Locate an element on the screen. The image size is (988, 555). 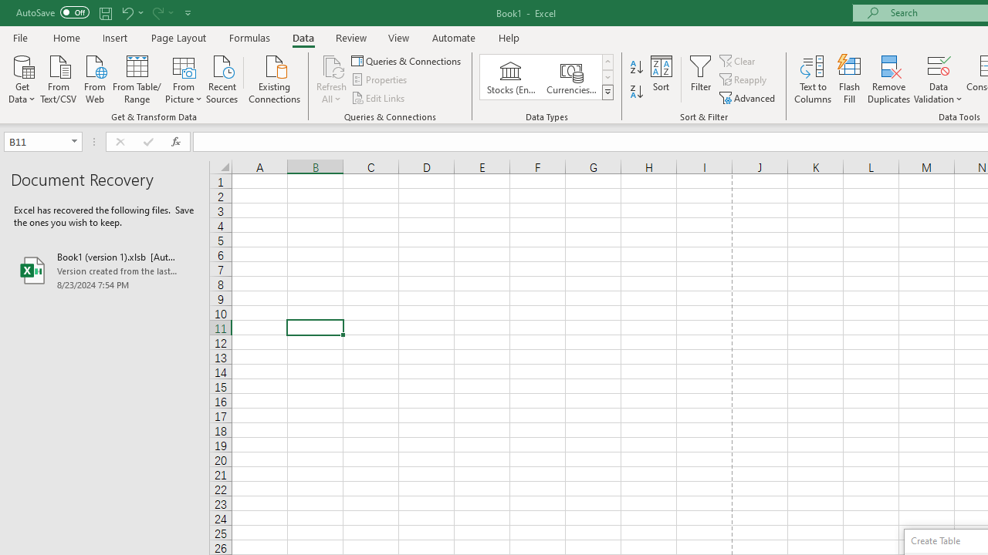
Recent Sources is located at coordinates (222, 78).